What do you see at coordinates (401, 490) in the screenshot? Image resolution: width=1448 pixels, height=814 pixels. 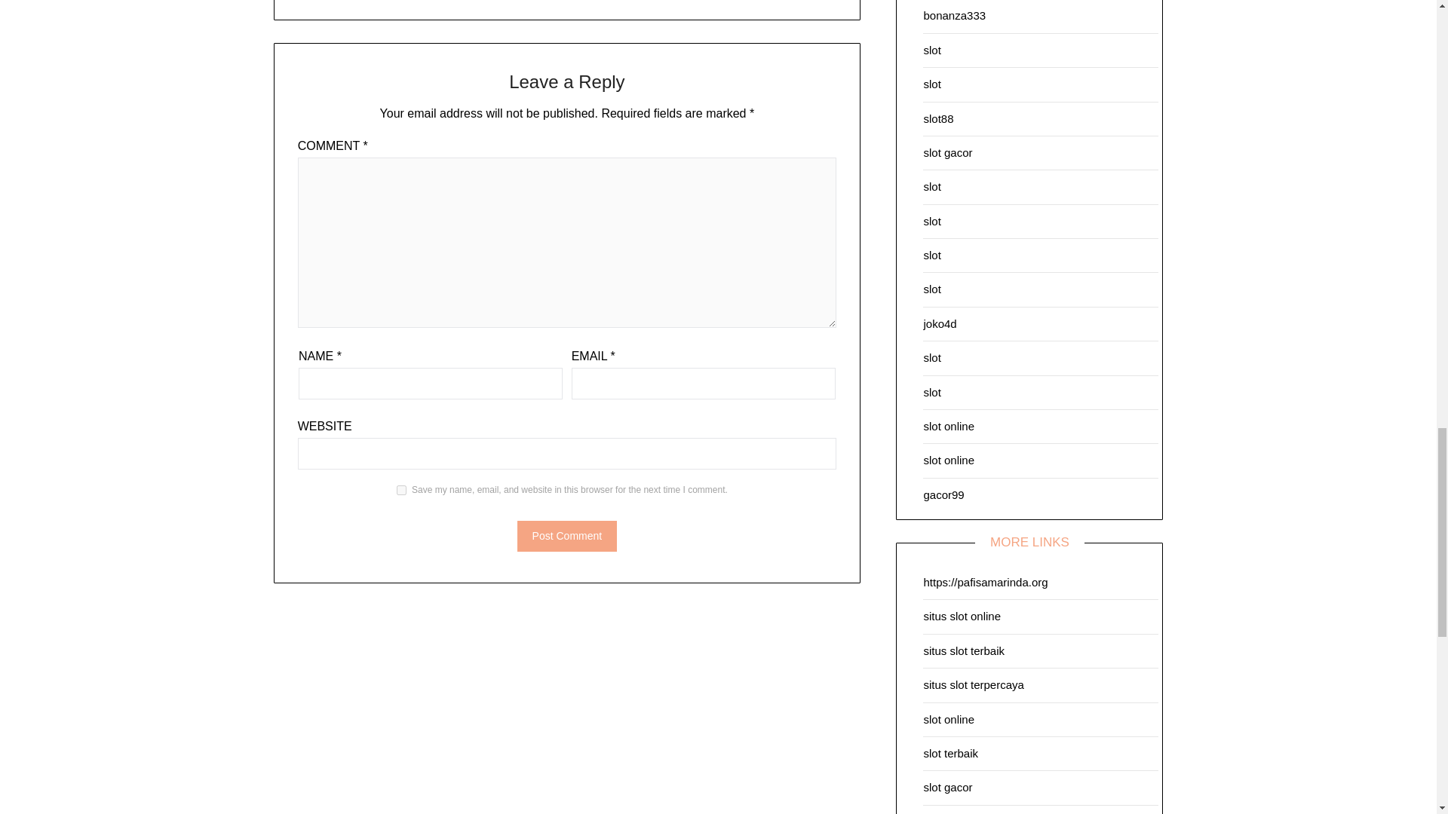 I see `yes` at bounding box center [401, 490].